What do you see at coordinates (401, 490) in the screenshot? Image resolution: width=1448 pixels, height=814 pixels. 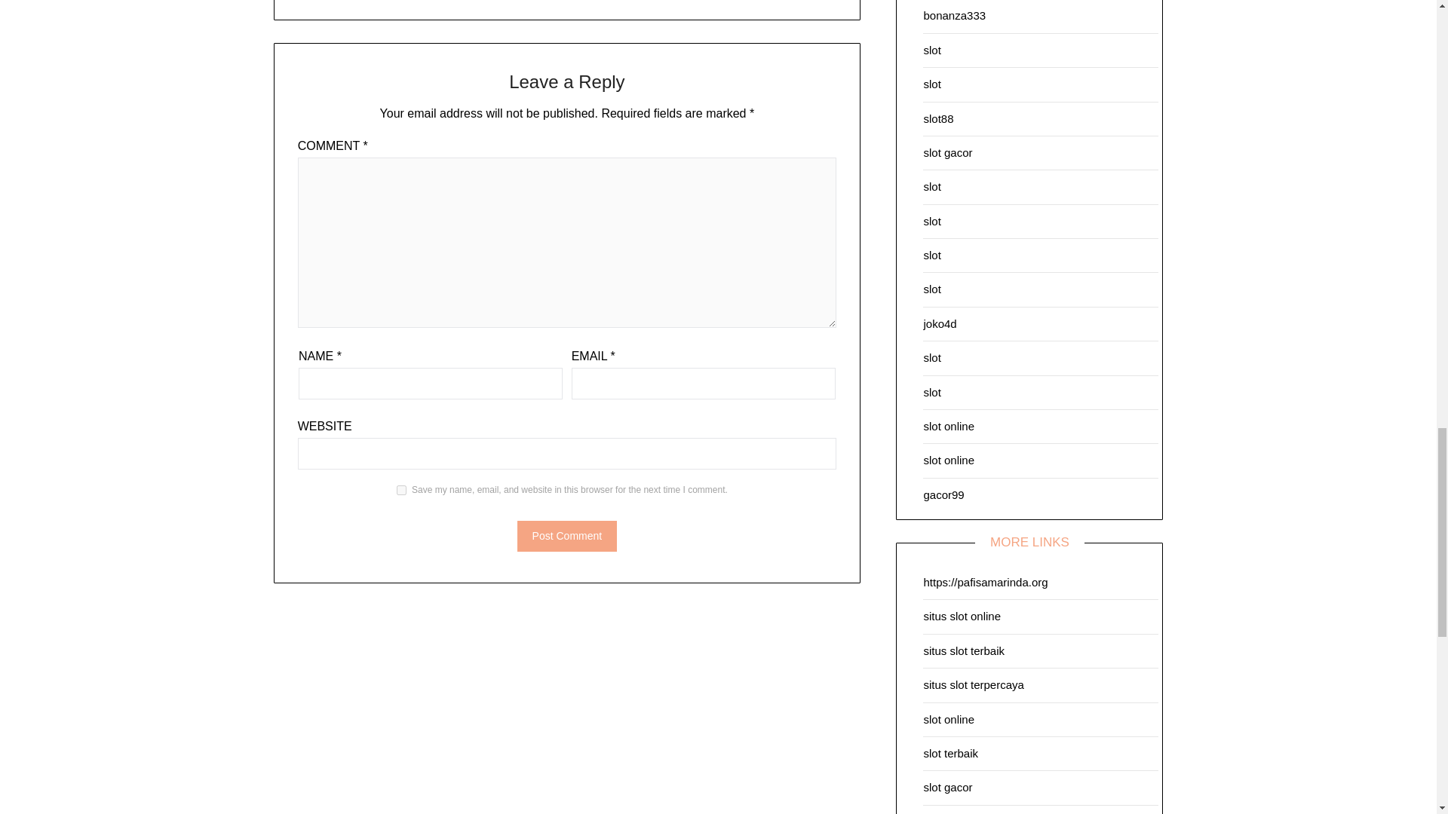 I see `yes` at bounding box center [401, 490].